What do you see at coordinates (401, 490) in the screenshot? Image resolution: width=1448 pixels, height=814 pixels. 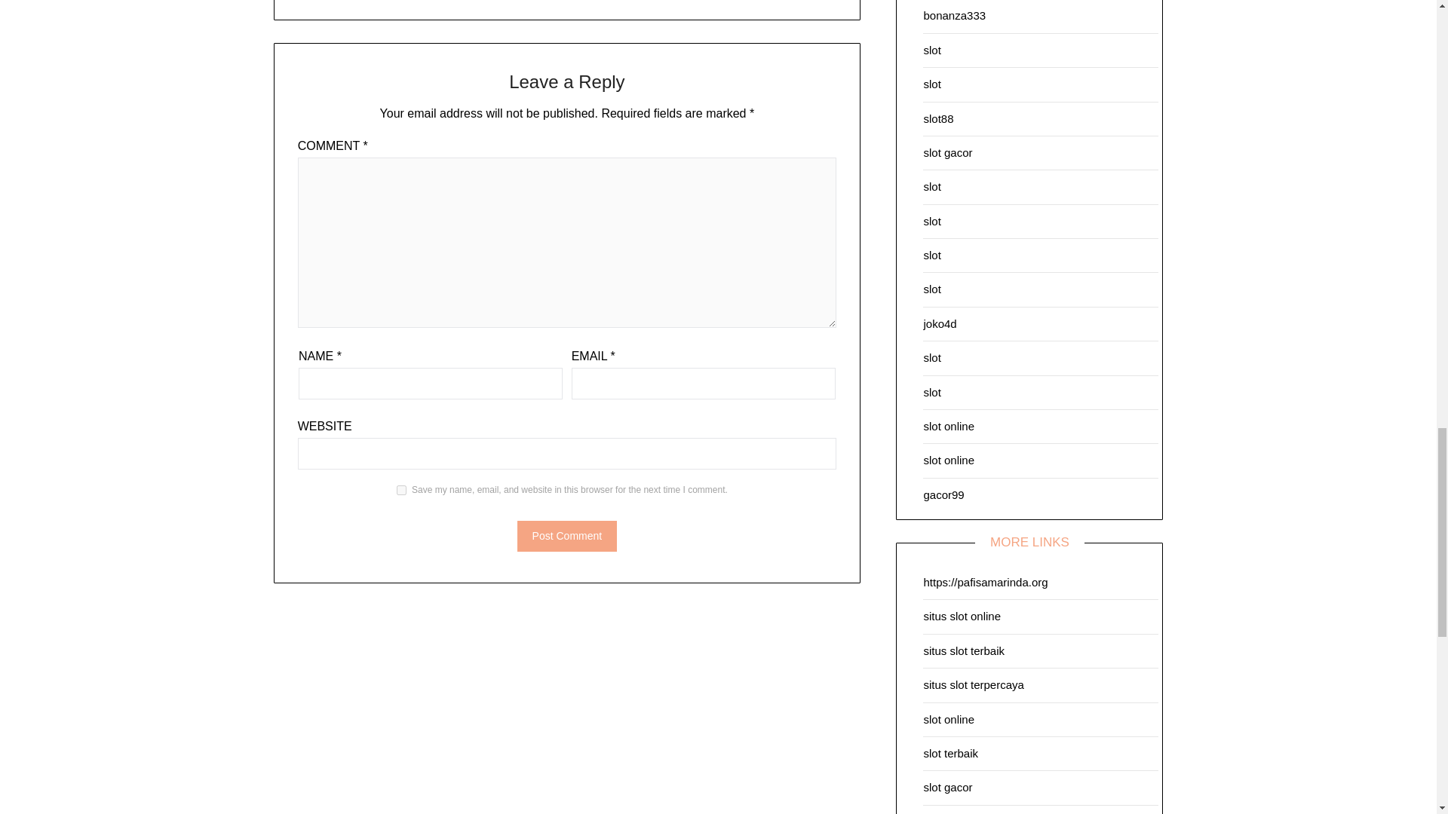 I see `yes` at bounding box center [401, 490].